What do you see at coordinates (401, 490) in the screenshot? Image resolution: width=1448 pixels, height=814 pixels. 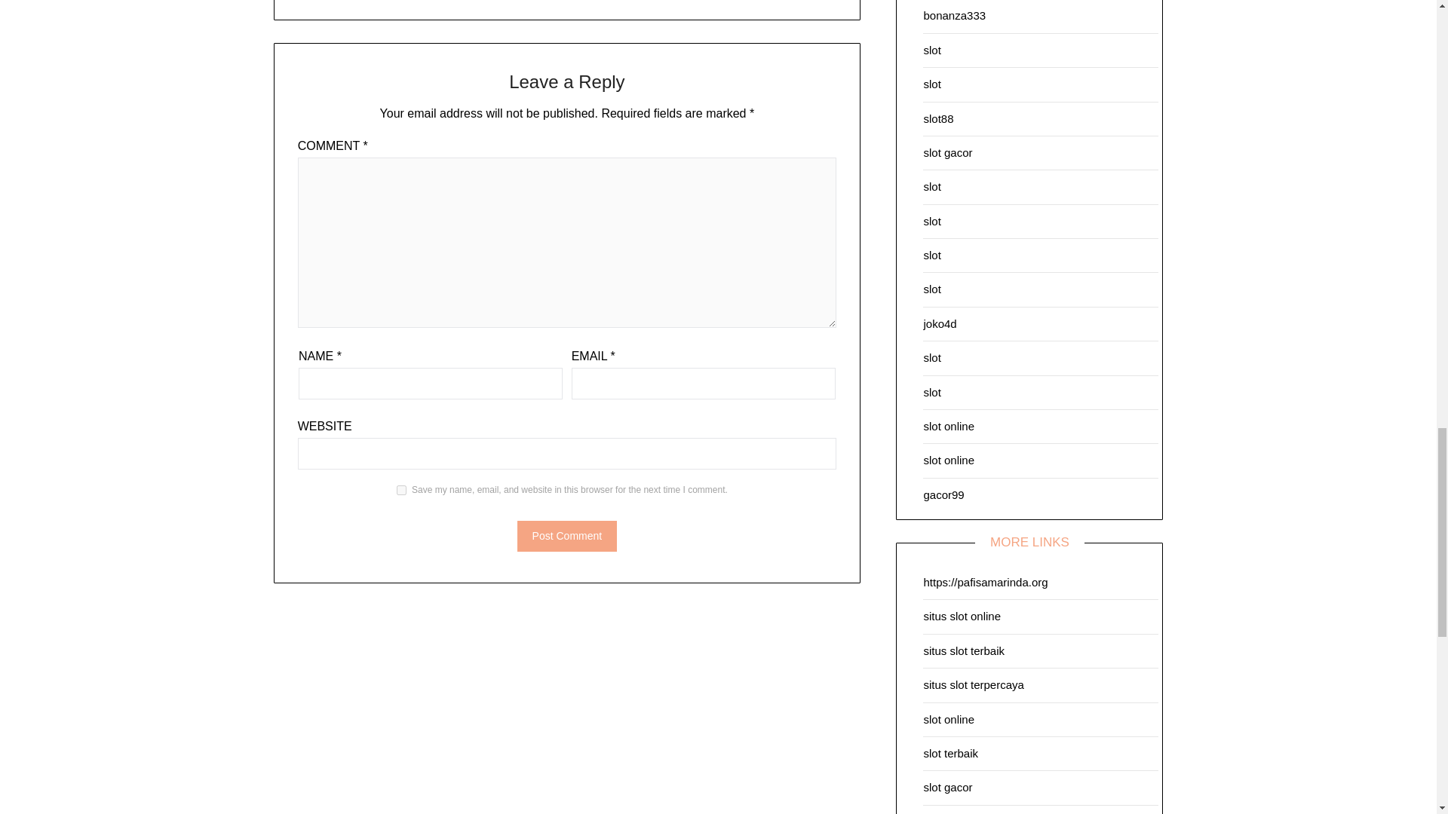 I see `yes` at bounding box center [401, 490].